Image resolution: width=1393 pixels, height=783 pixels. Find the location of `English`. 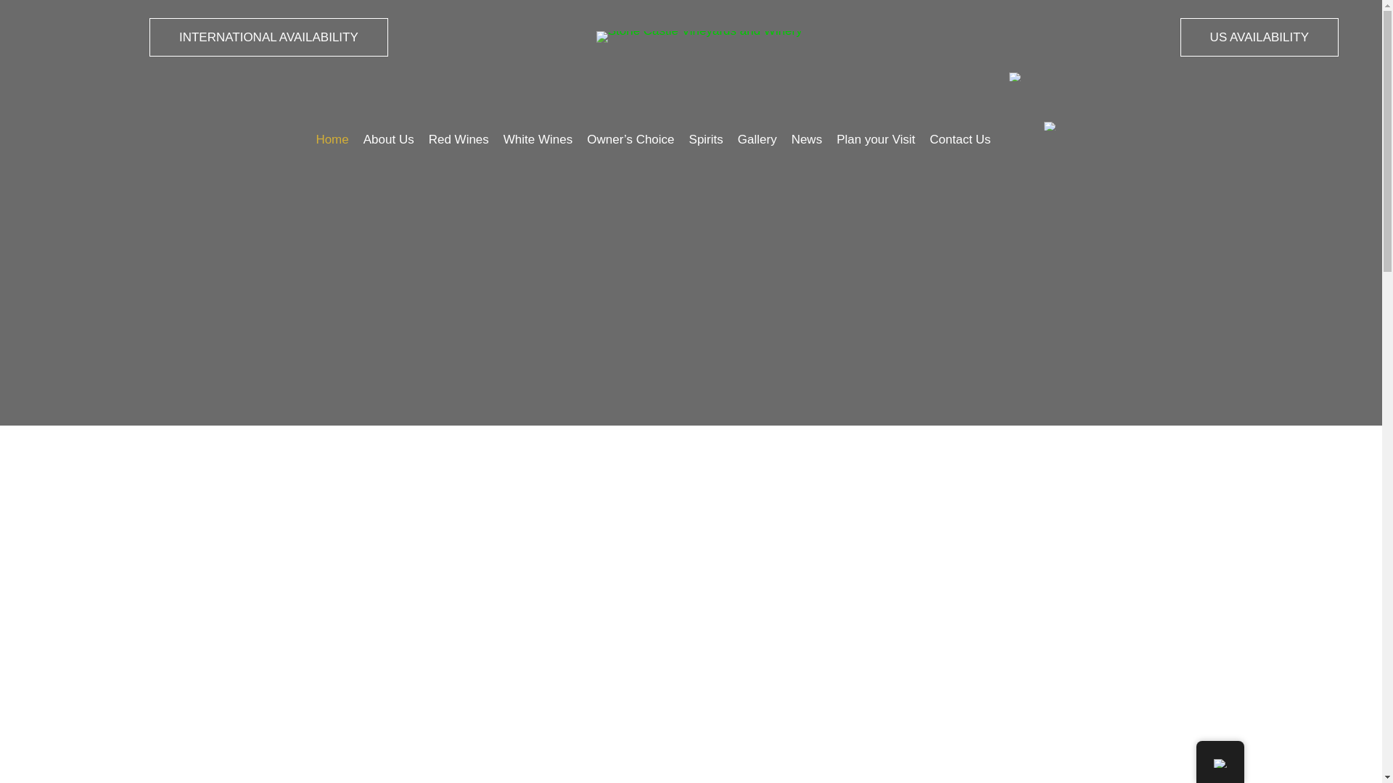

English is located at coordinates (1219, 763).